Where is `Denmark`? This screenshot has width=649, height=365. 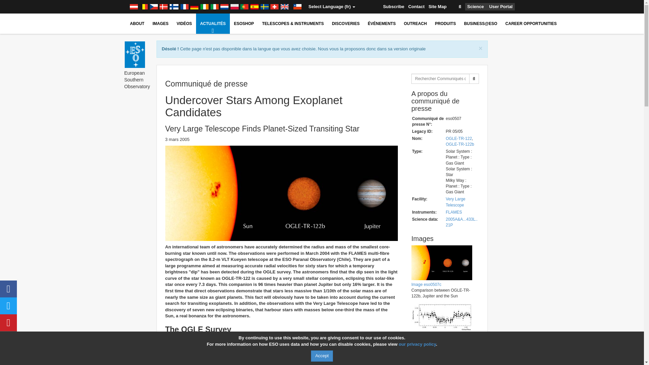
Denmark is located at coordinates (164, 7).